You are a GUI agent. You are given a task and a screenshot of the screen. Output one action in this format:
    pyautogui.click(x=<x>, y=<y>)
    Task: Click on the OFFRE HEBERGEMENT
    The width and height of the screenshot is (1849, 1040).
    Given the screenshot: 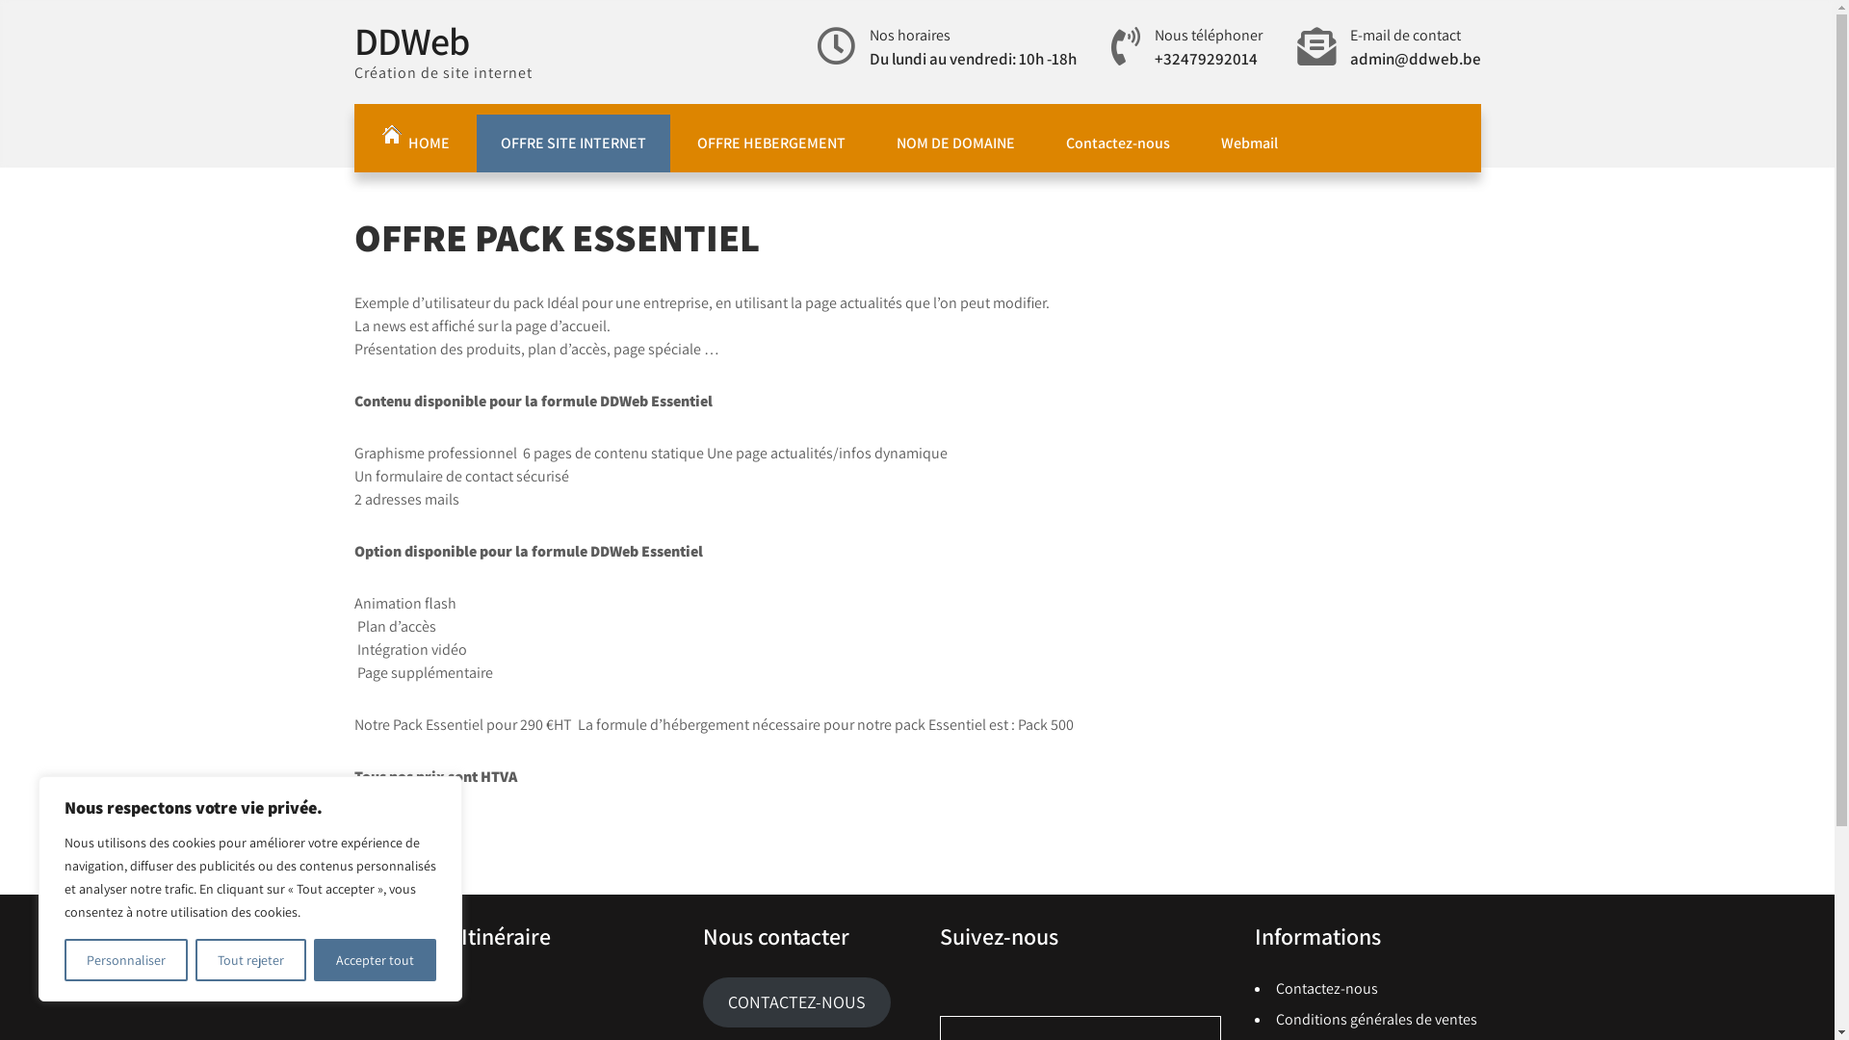 What is the action you would take?
    pyautogui.click(x=770, y=143)
    